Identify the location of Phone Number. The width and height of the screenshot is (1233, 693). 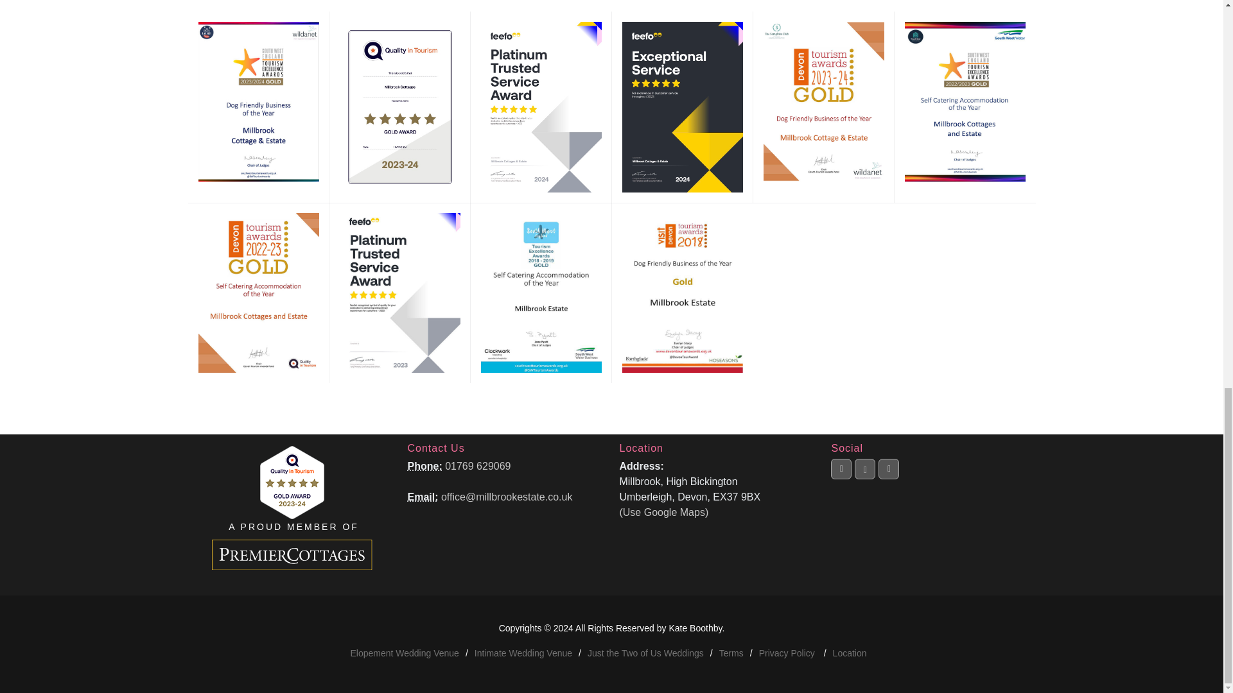
(424, 466).